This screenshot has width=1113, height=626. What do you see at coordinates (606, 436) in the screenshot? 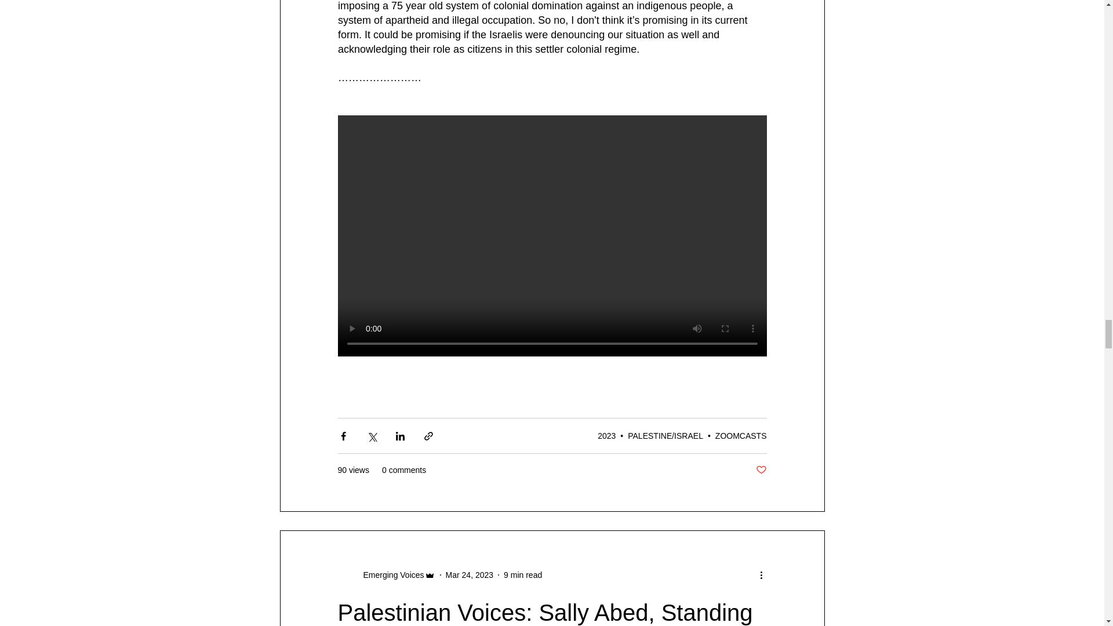
I see `2023` at bounding box center [606, 436].